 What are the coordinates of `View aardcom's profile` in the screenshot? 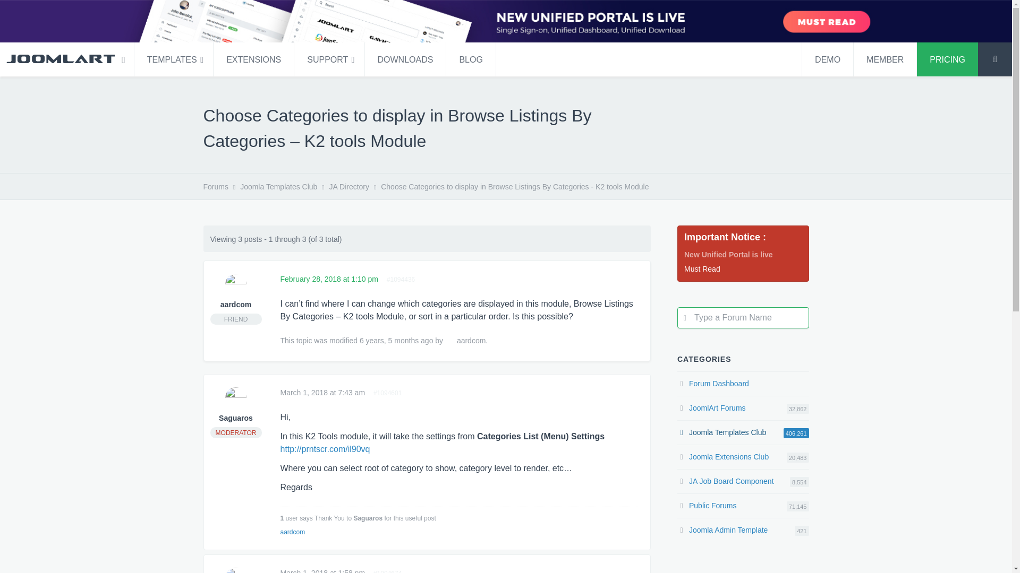 It's located at (449, 341).